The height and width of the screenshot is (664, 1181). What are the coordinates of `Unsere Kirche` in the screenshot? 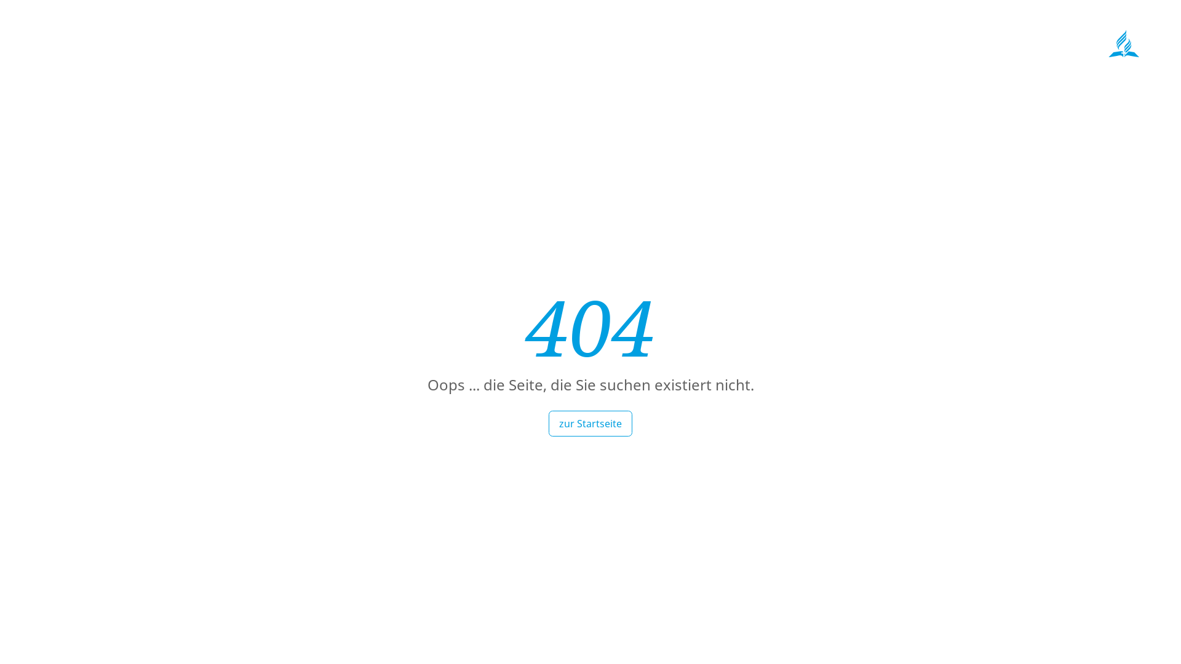 It's located at (844, 63).